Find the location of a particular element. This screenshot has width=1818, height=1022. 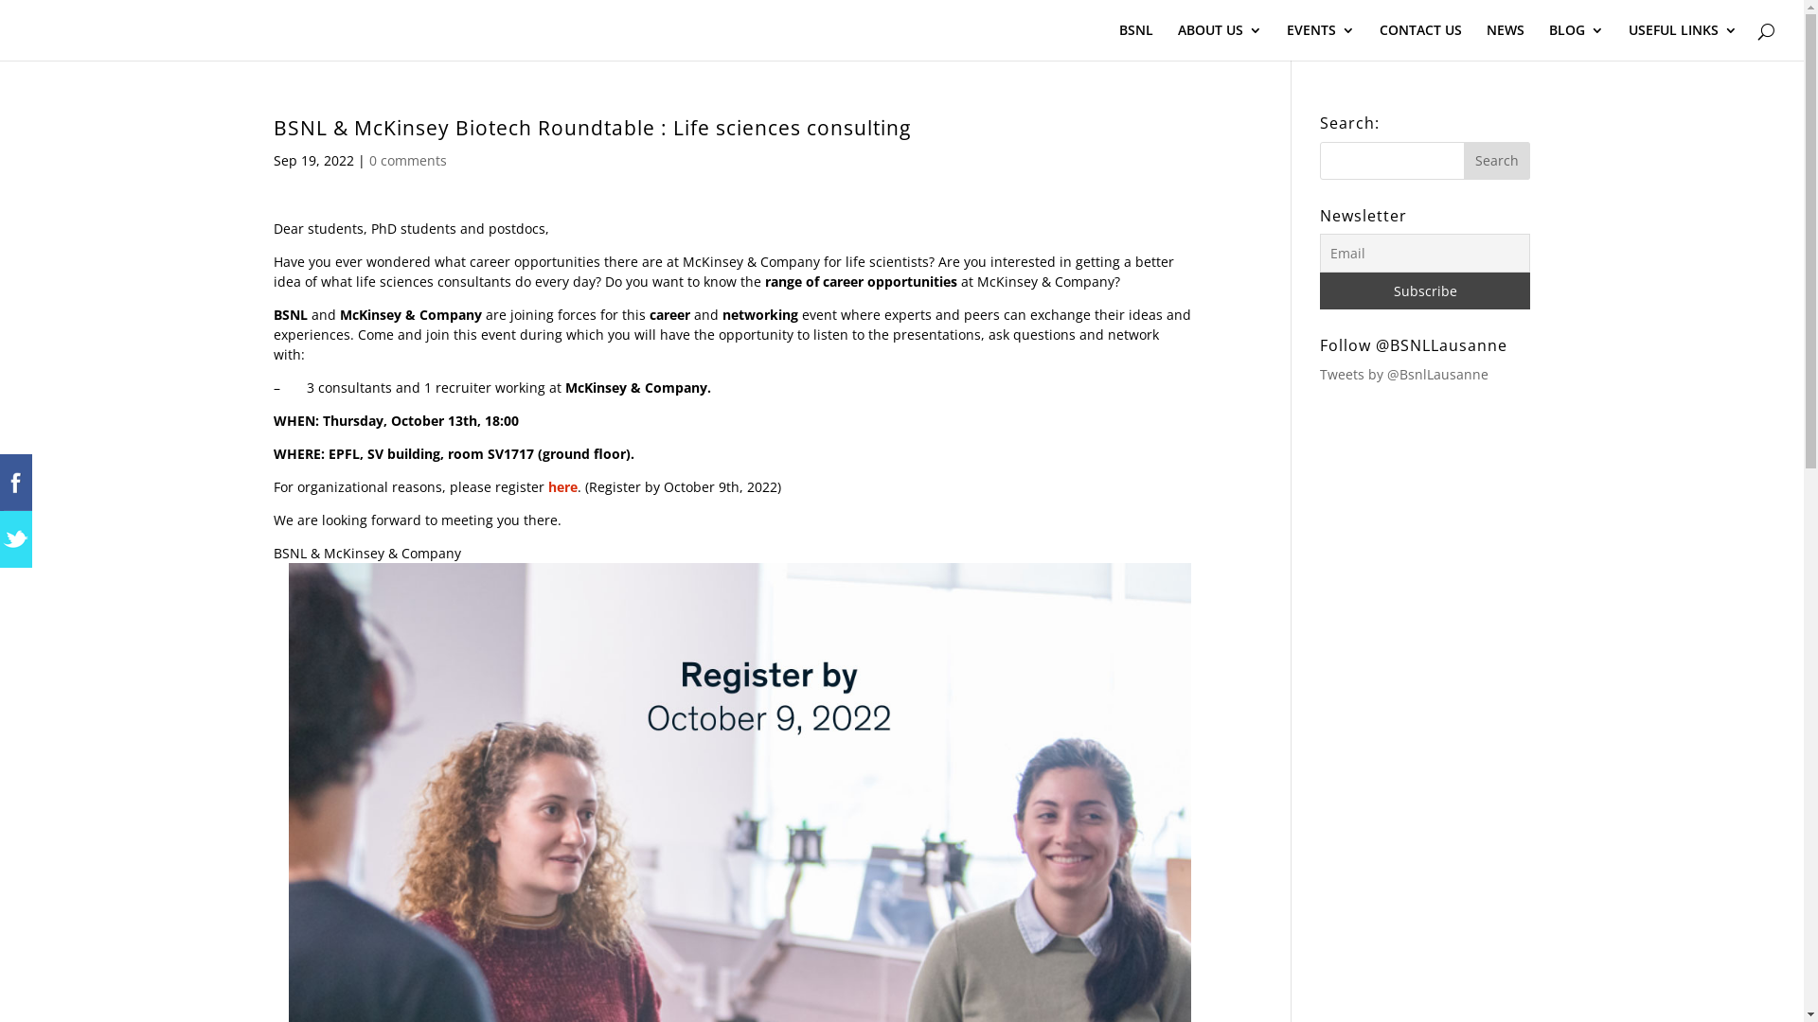

Tweets by @BsnlLausanne is located at coordinates (1404, 375).